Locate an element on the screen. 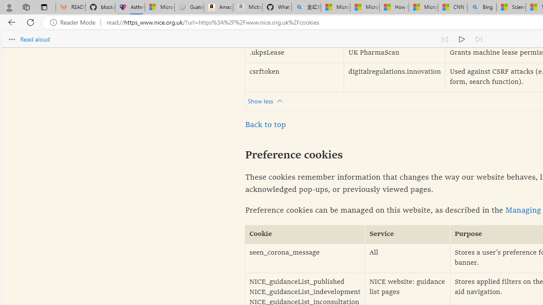 Image resolution: width=543 pixels, height=305 pixels. digitalregulations.innovation is located at coordinates (395, 77).